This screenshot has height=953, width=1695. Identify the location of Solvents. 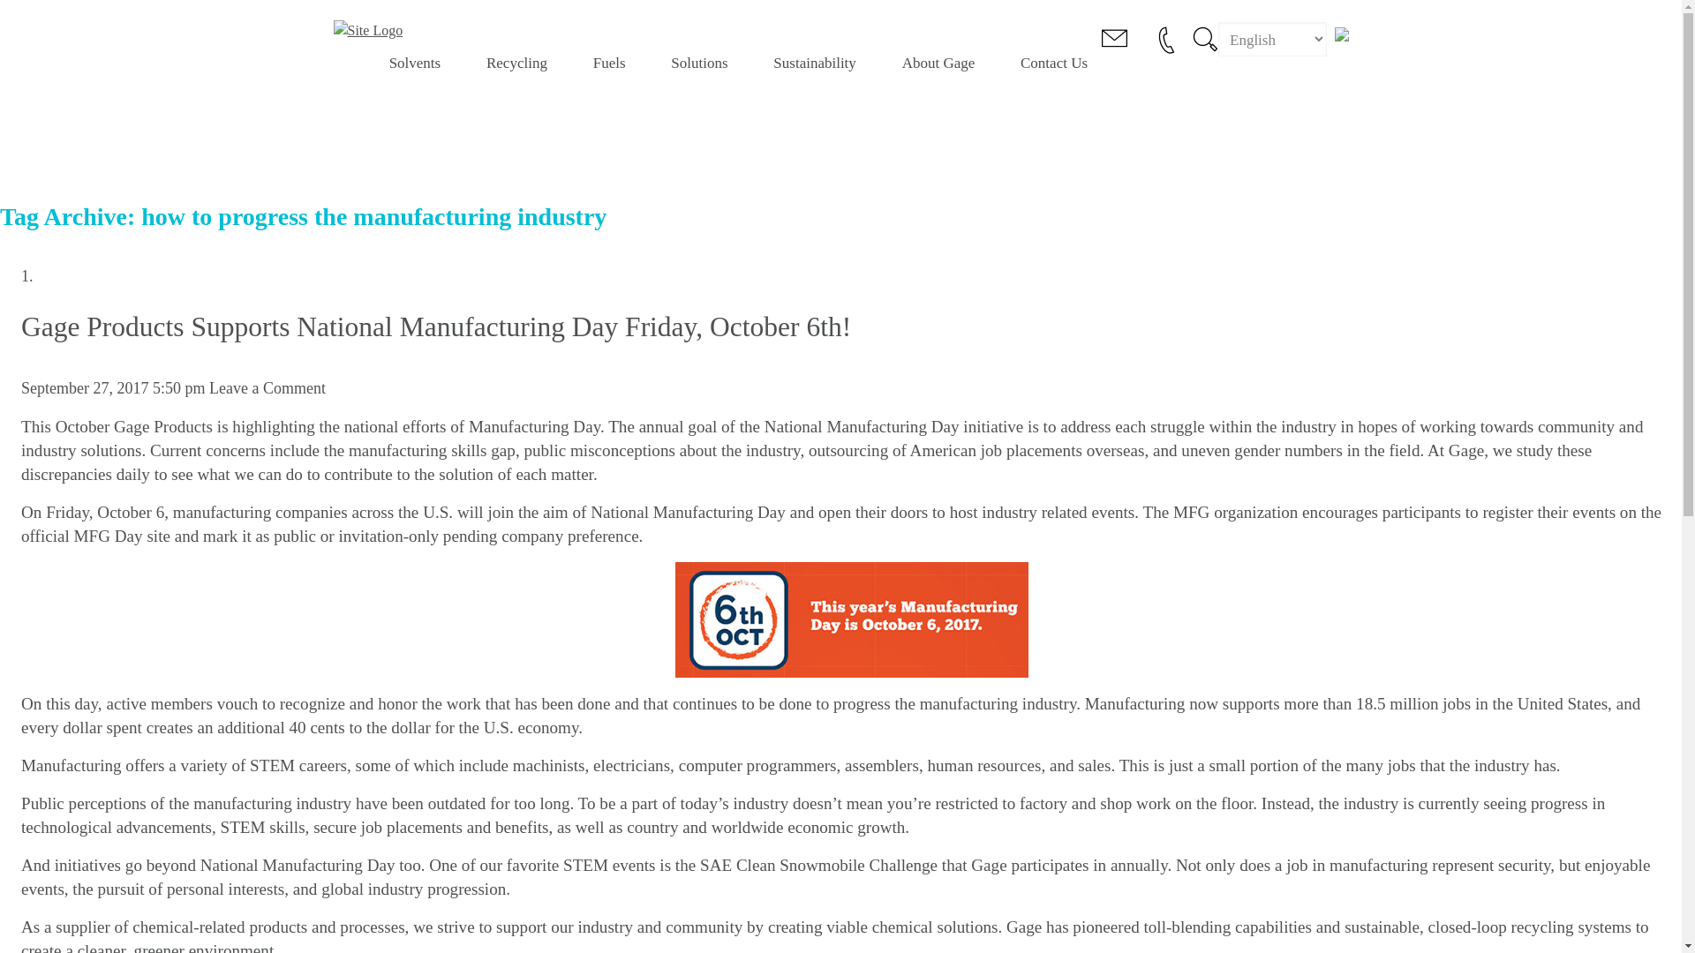
(414, 64).